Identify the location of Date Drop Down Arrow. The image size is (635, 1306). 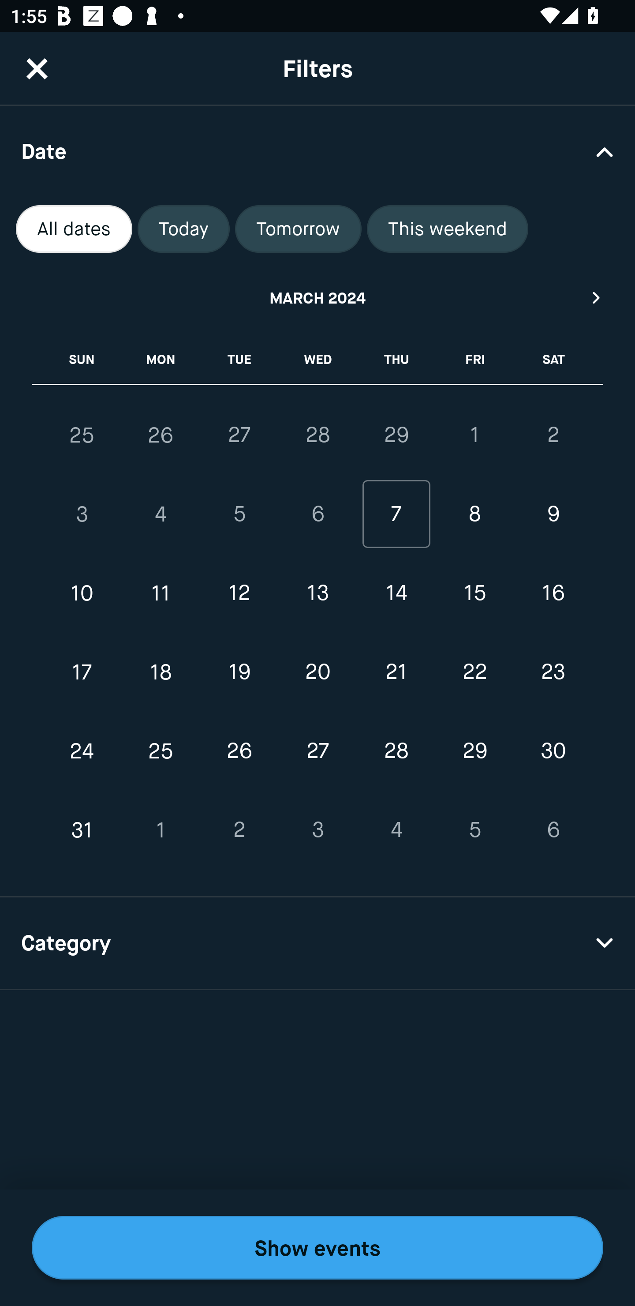
(317, 151).